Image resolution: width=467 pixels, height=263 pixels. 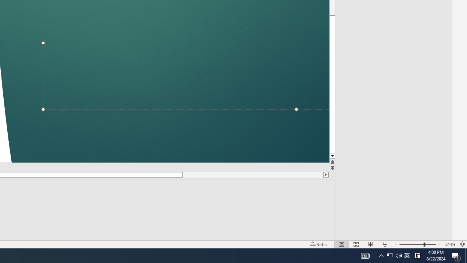 I want to click on Notes , so click(x=319, y=244).